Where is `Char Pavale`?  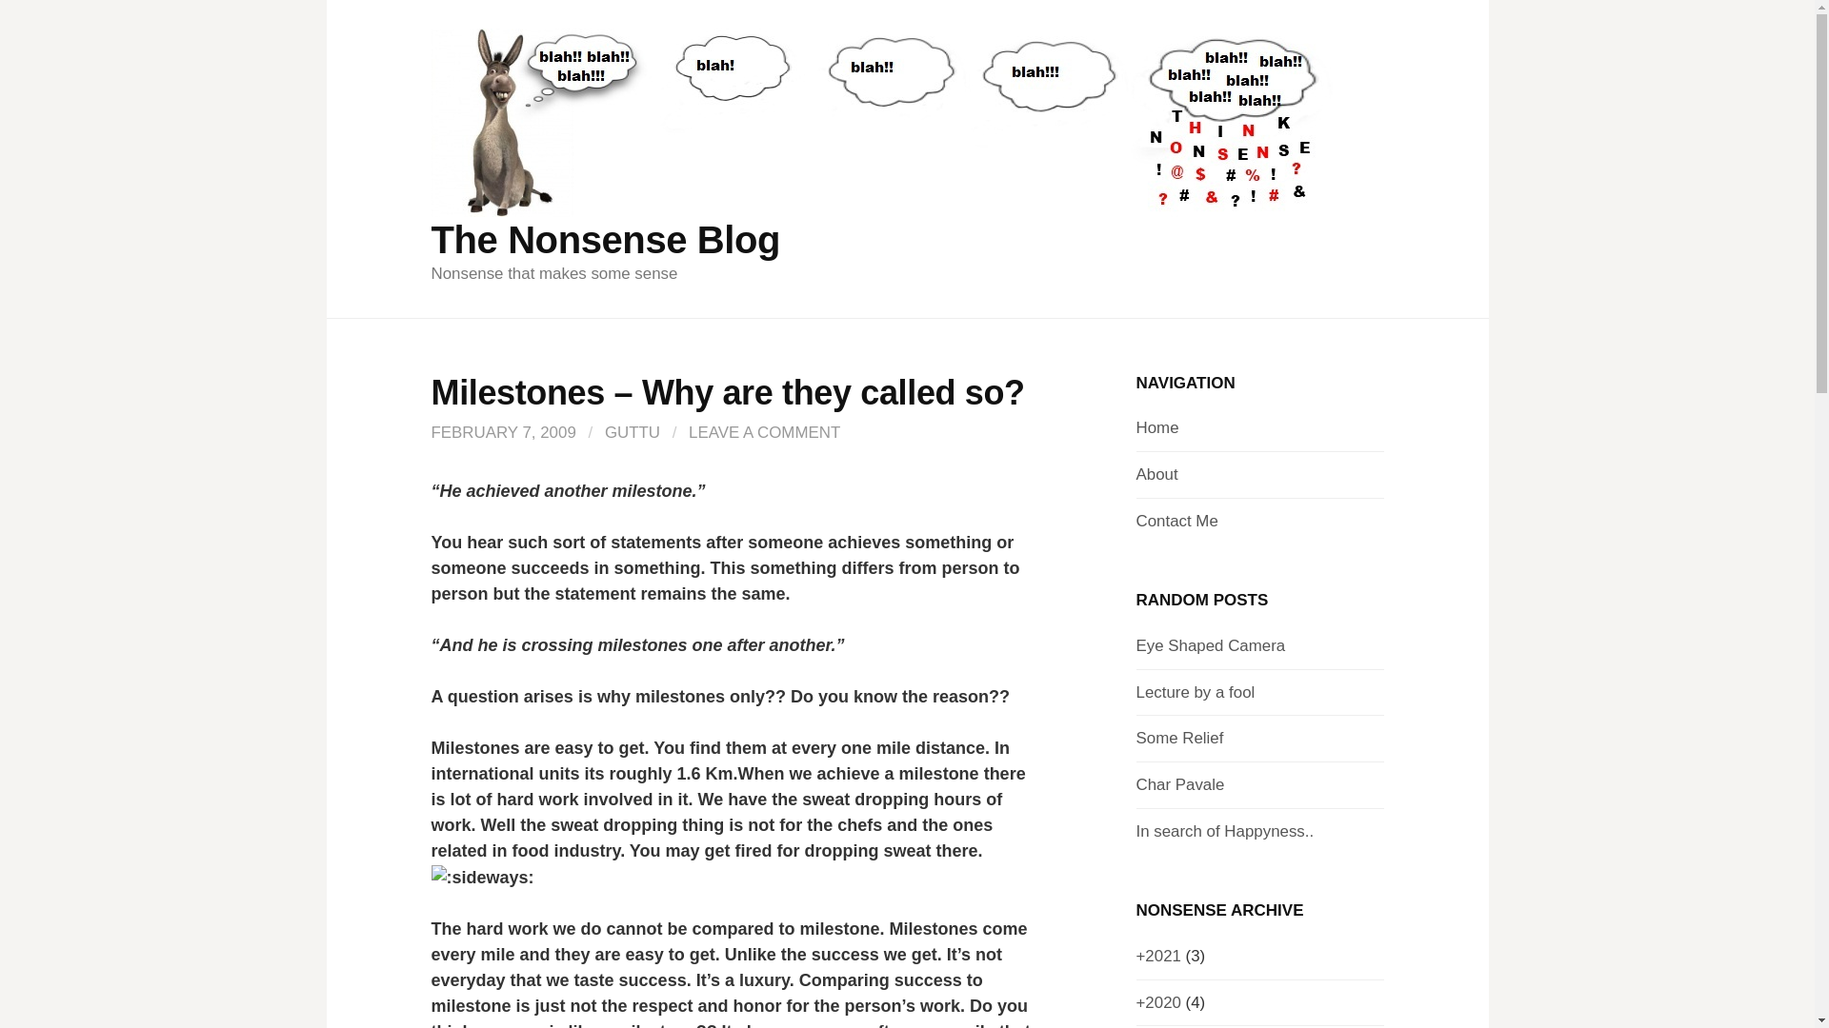
Char Pavale is located at coordinates (1179, 784).